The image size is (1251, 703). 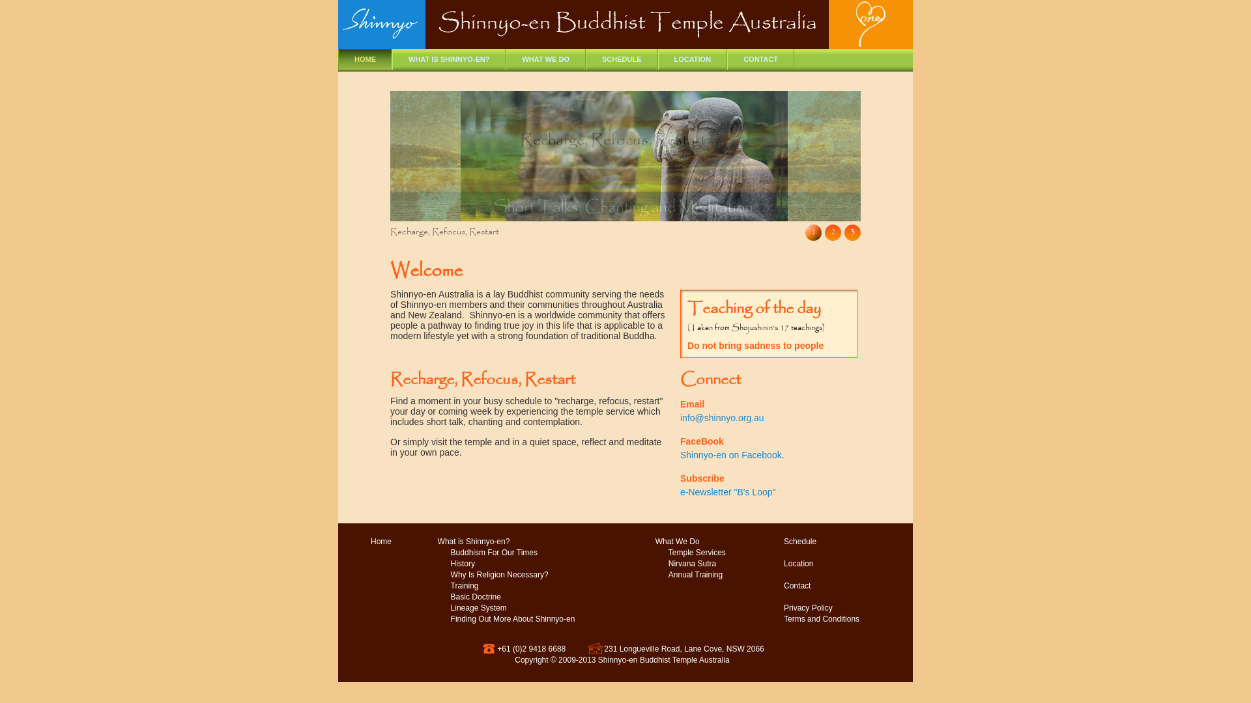 What do you see at coordinates (476, 598) in the screenshot?
I see `Basic Doctrine` at bounding box center [476, 598].